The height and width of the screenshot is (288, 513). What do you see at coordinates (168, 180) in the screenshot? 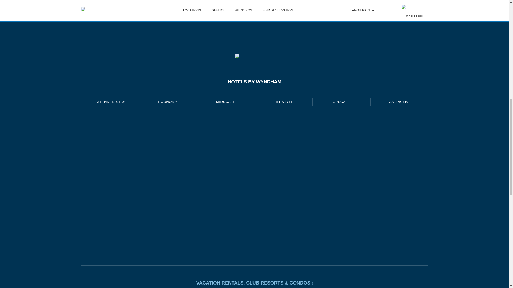
I see `Howard Johnson` at bounding box center [168, 180].